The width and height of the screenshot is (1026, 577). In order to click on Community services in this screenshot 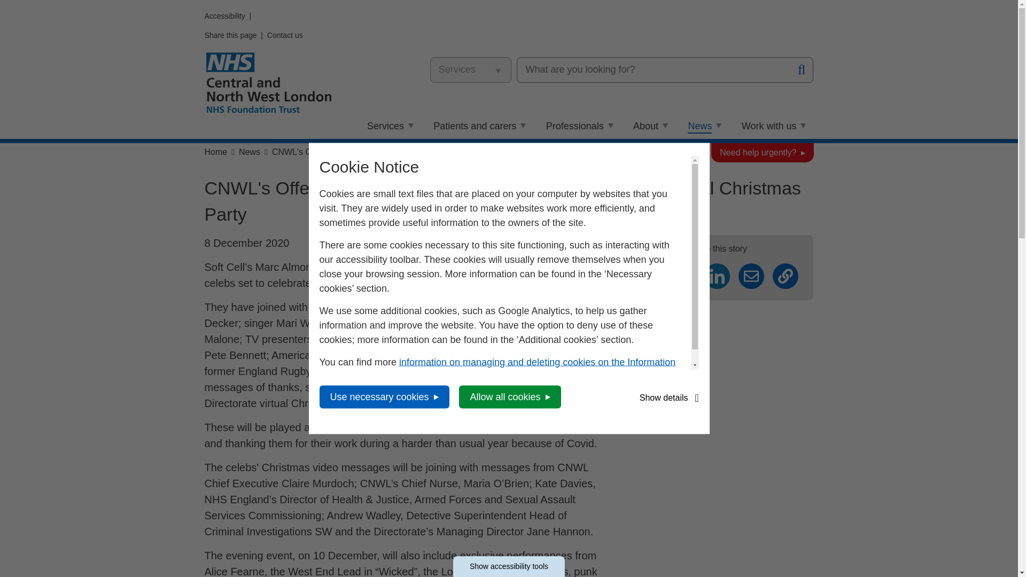, I will do `click(424, 42)`.